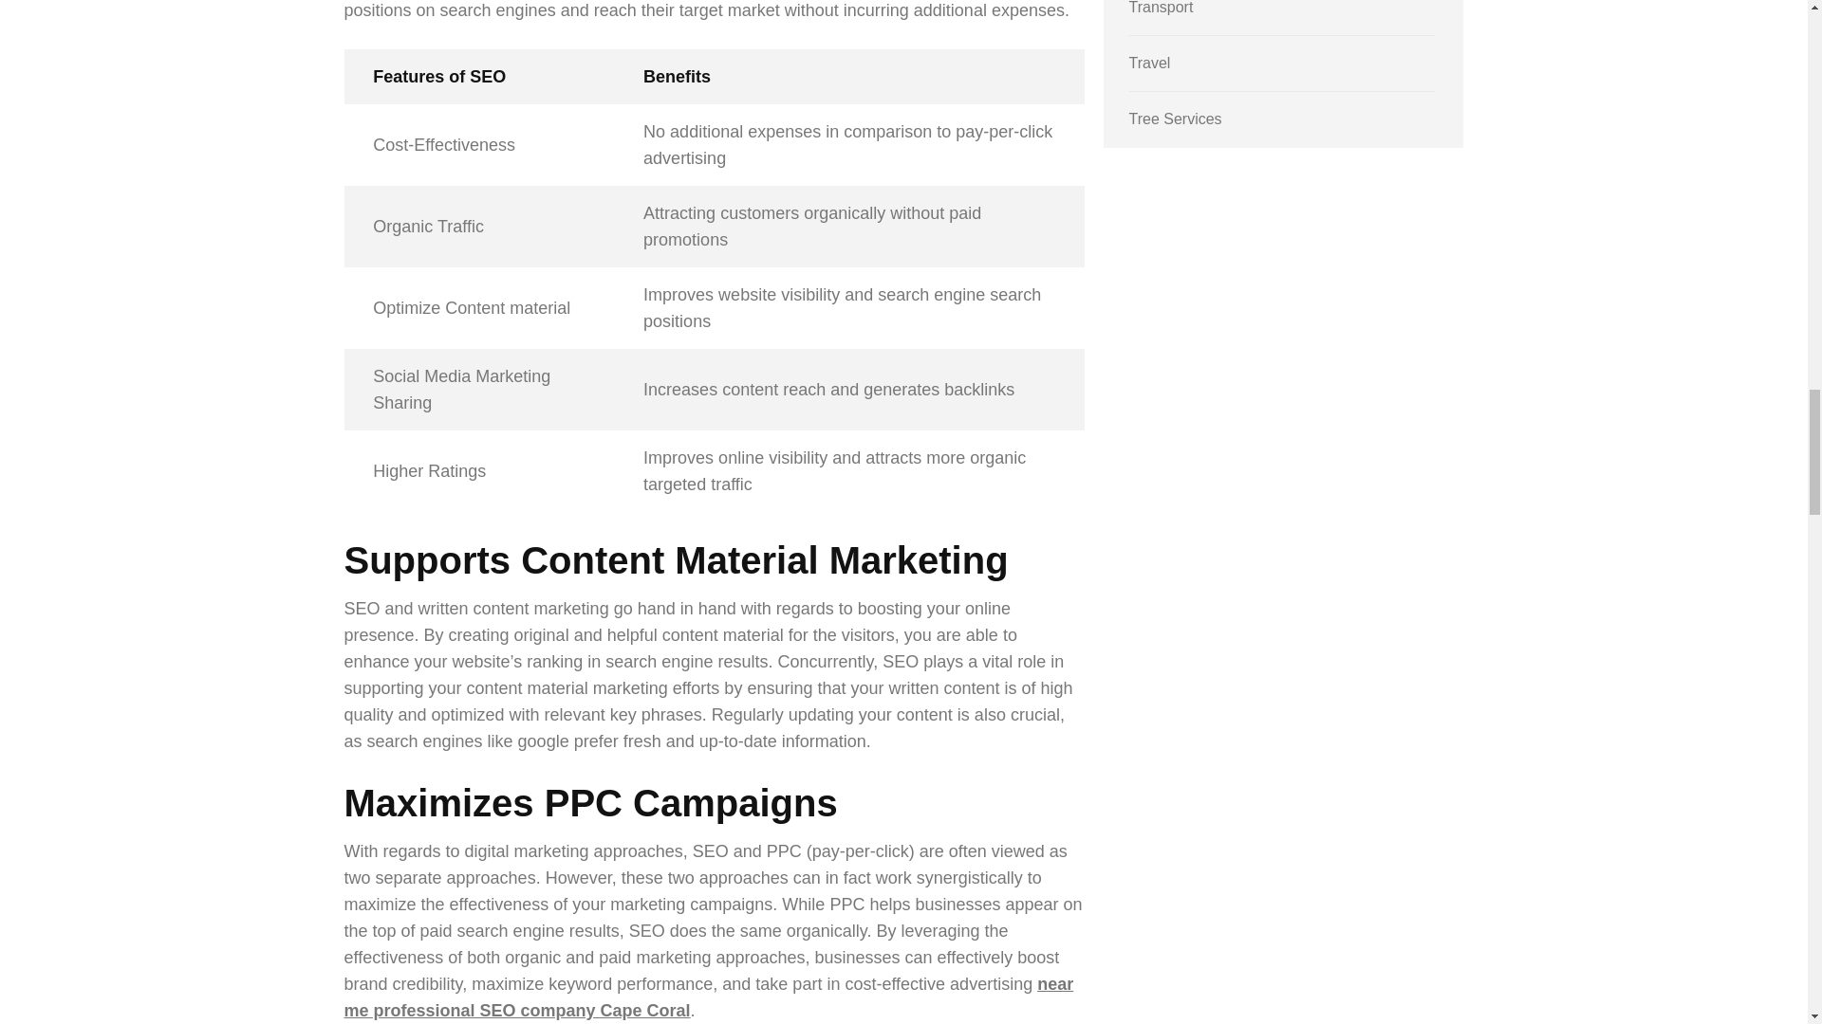 This screenshot has width=1822, height=1024. Describe the element at coordinates (708, 997) in the screenshot. I see `near me professional SEO company Cape Coral` at that location.